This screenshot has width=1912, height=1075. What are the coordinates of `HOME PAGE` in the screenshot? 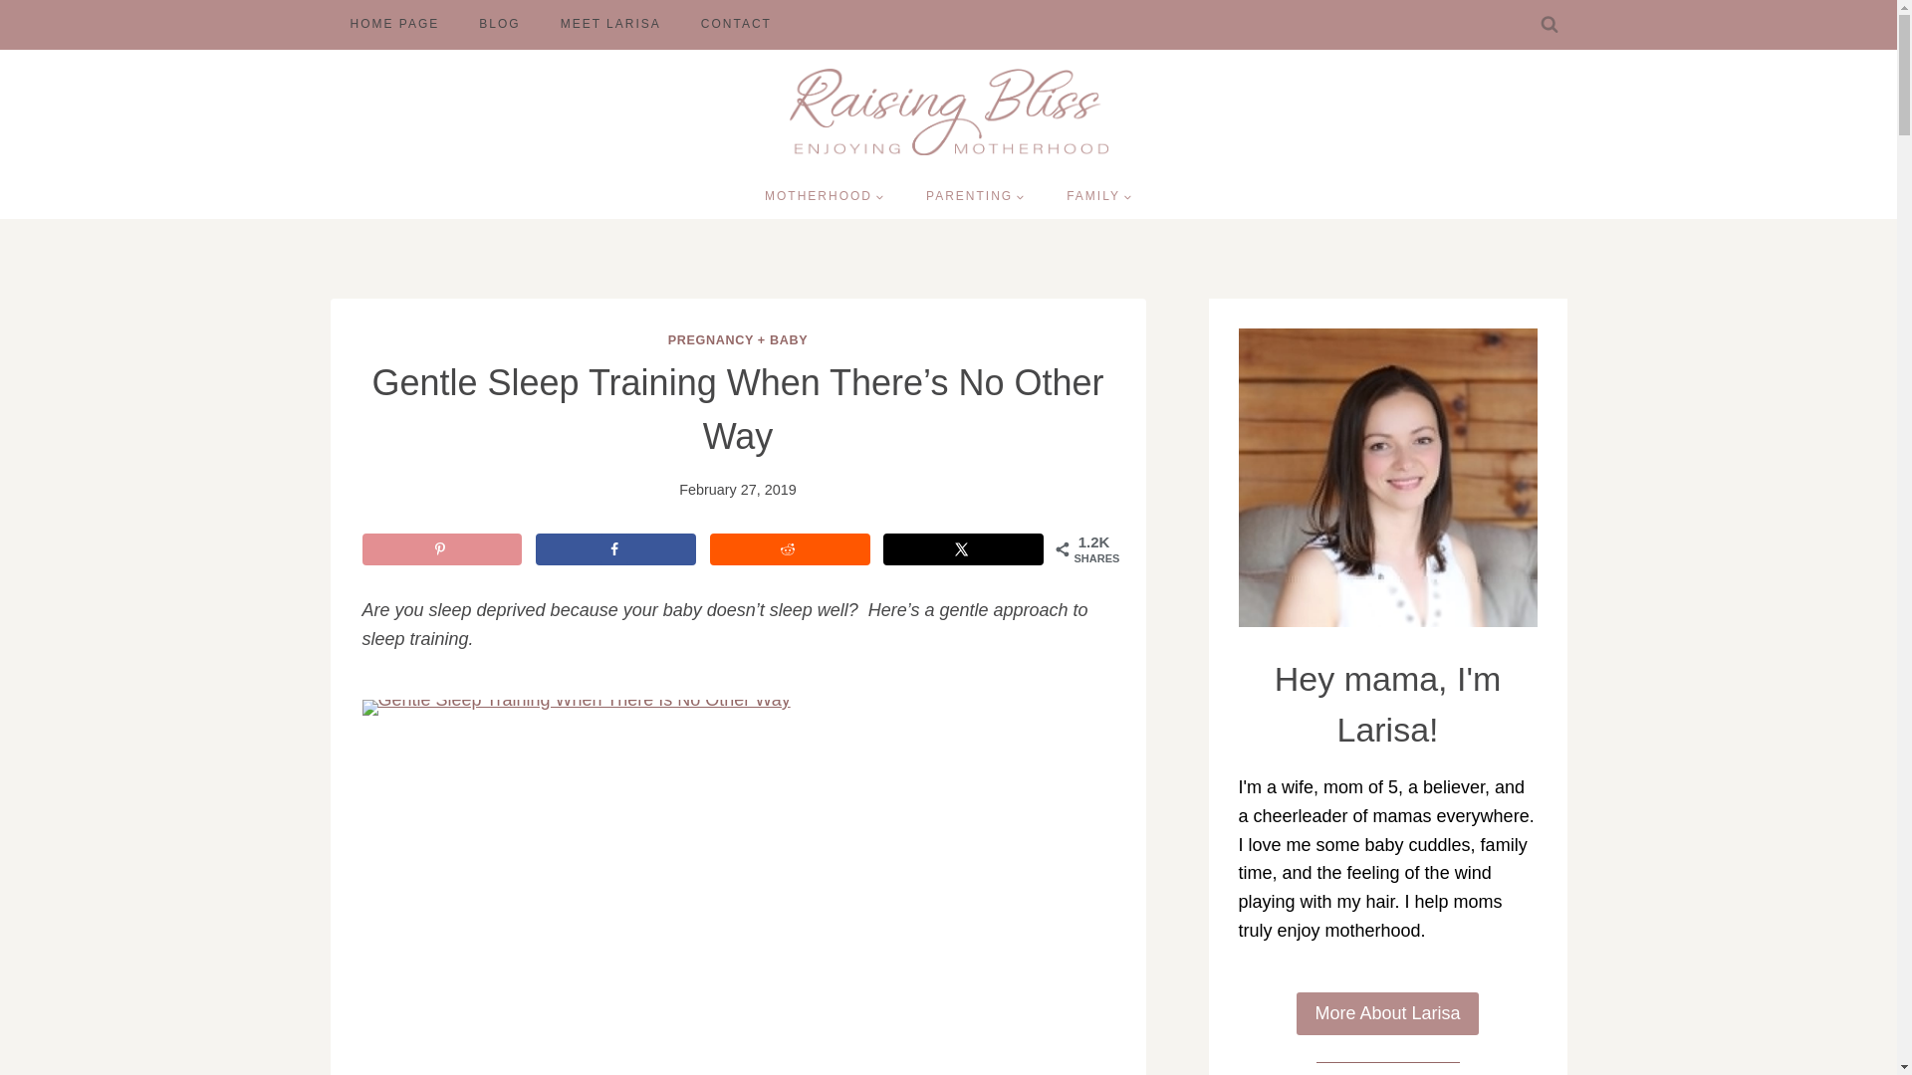 It's located at (395, 24).